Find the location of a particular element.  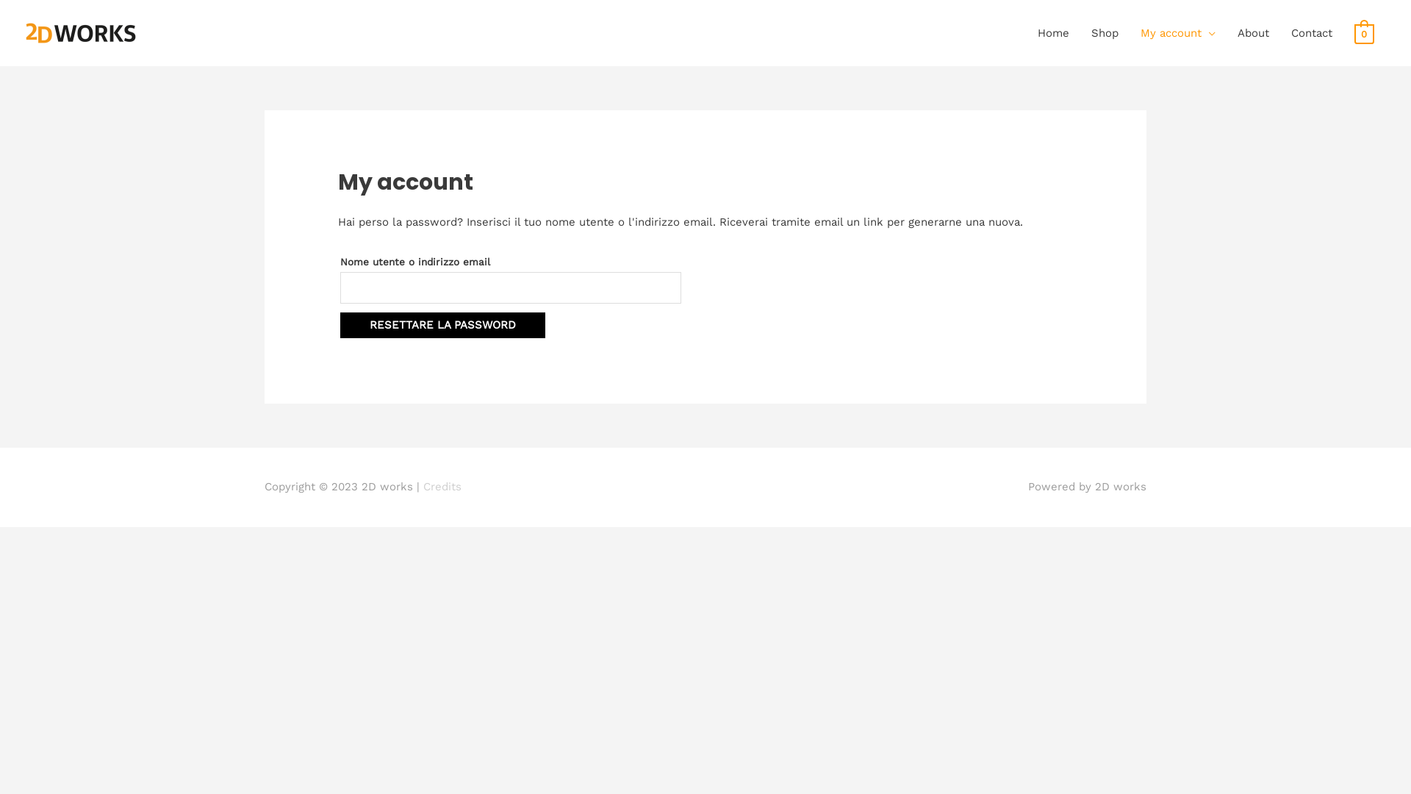

0 is located at coordinates (1364, 33).